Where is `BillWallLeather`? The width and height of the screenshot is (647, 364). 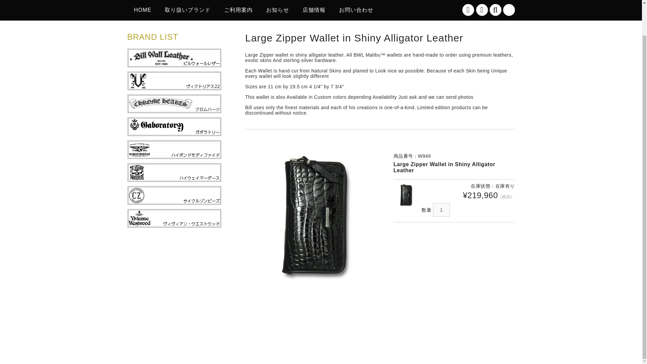 BillWallLeather is located at coordinates (193, 354).